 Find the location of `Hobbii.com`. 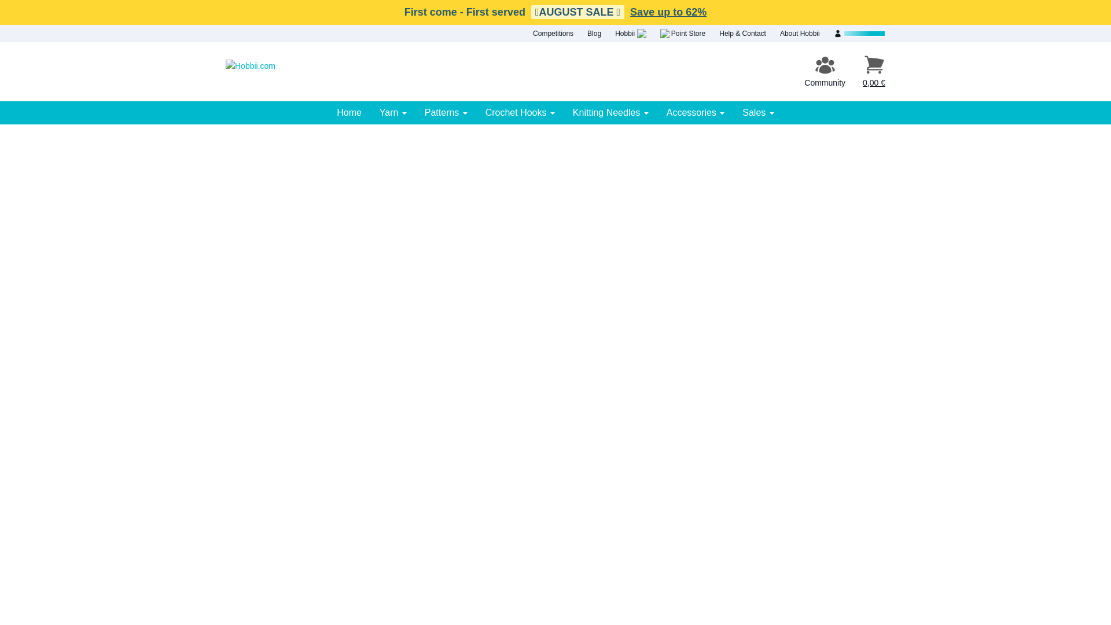

Hobbii.com is located at coordinates (250, 71).